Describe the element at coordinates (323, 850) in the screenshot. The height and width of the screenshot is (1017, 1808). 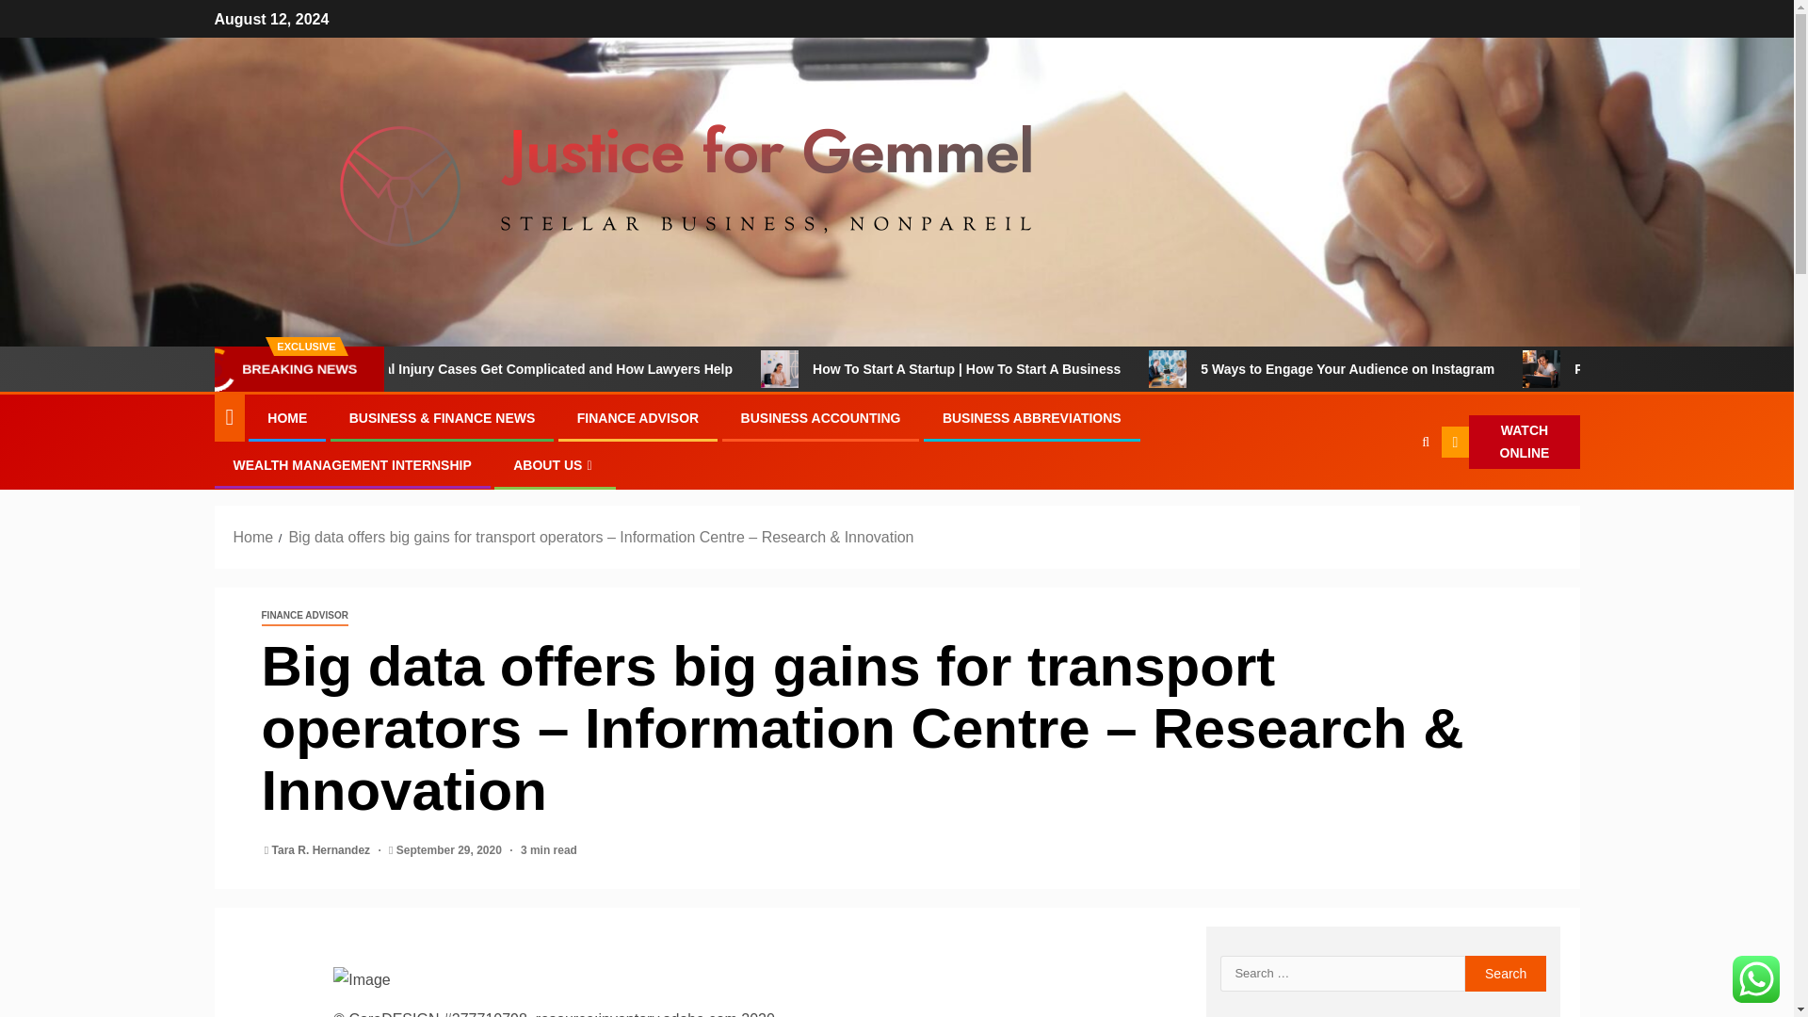
I see `Tara R. Hernandez` at that location.